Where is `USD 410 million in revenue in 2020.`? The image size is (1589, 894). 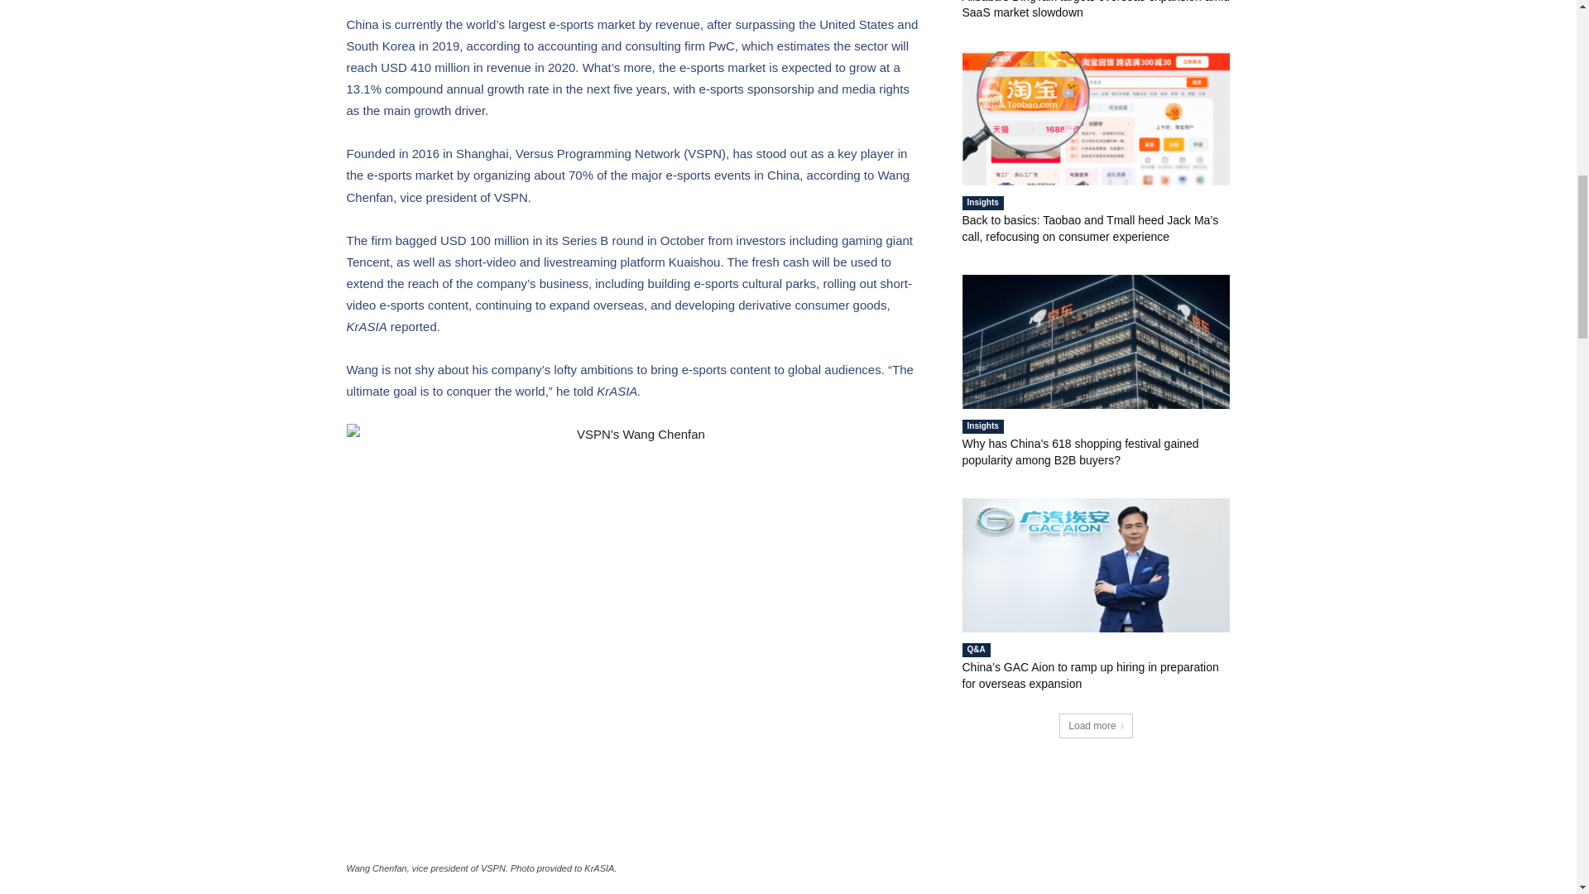 USD 410 million in revenue in 2020. is located at coordinates (479, 67).